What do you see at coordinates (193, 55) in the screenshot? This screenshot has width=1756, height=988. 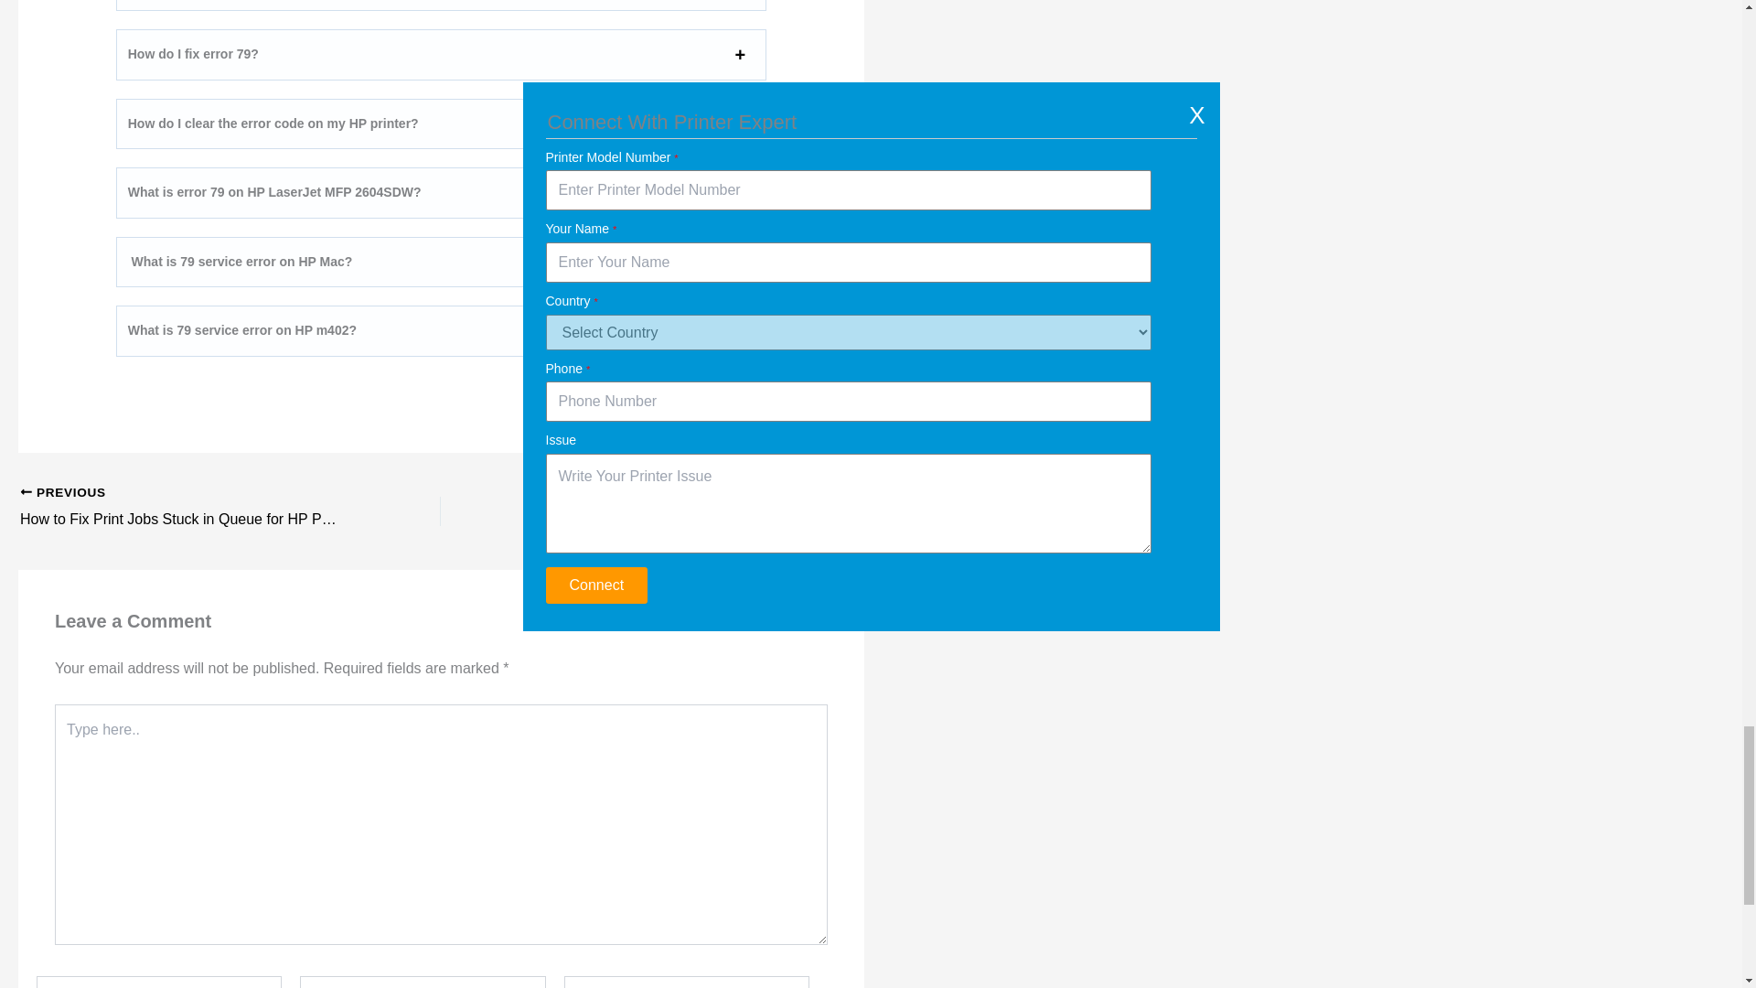 I see `How do I fix error 79?` at bounding box center [193, 55].